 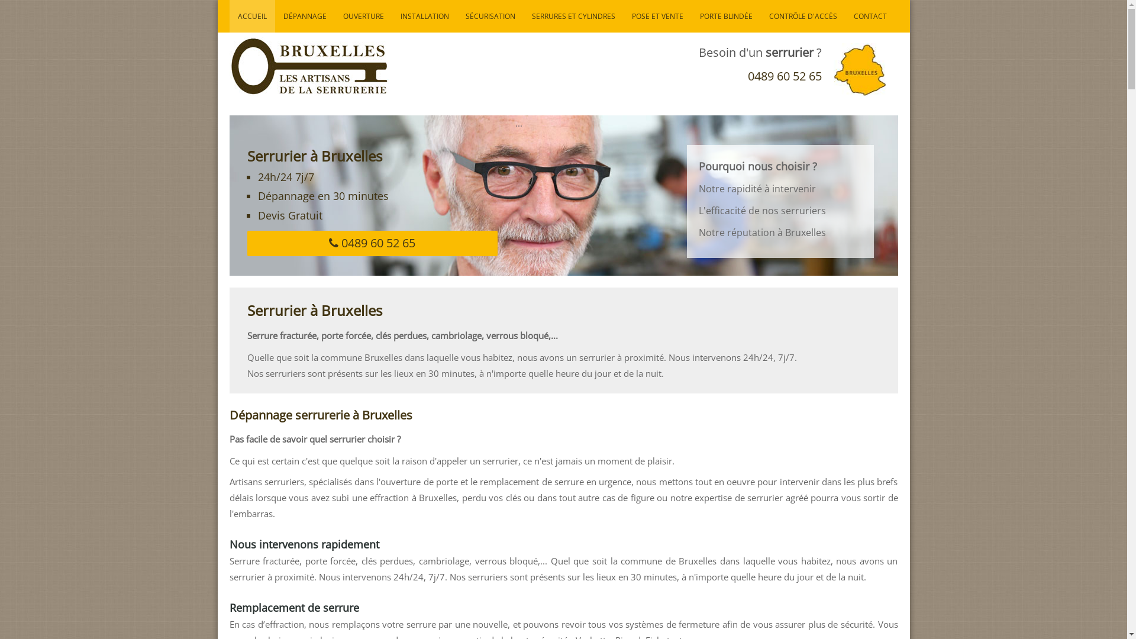 I want to click on 0489 60 52 65, so click(x=785, y=76).